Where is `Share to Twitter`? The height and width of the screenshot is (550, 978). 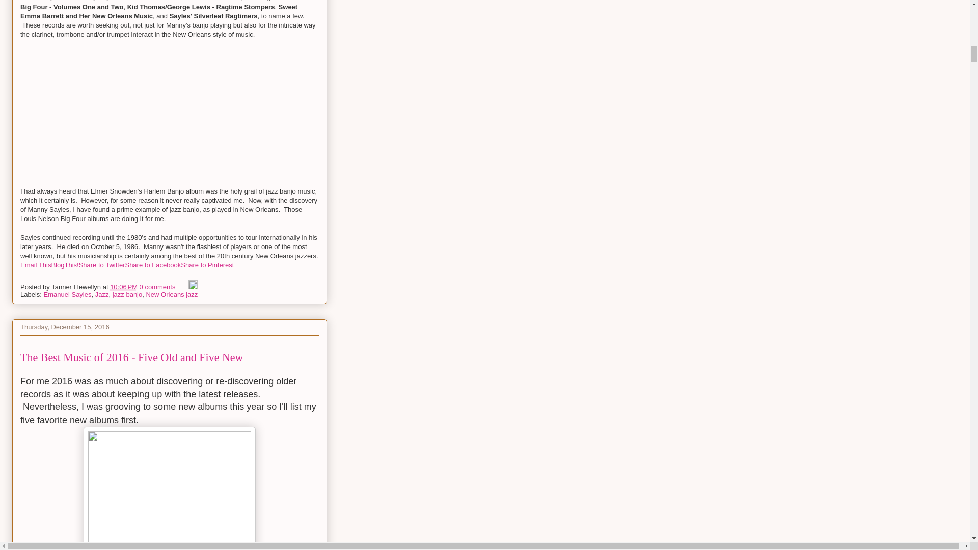 Share to Twitter is located at coordinates (102, 265).